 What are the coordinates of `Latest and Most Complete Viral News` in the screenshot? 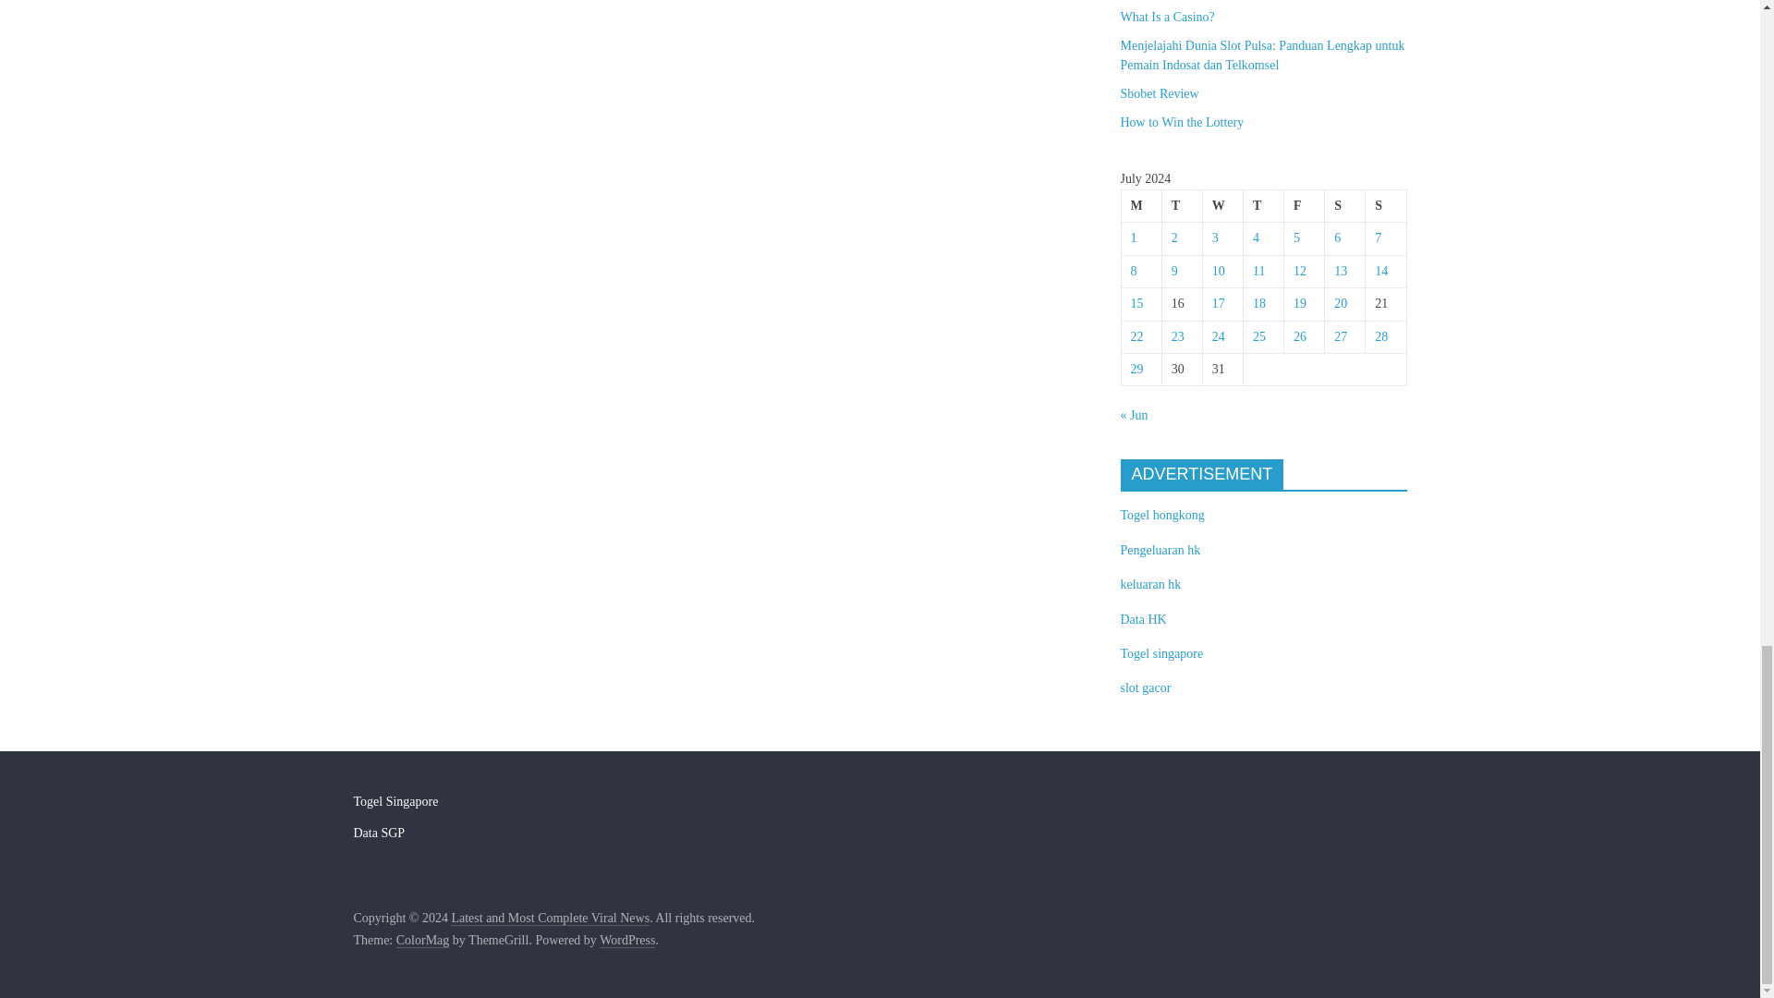 It's located at (549, 919).